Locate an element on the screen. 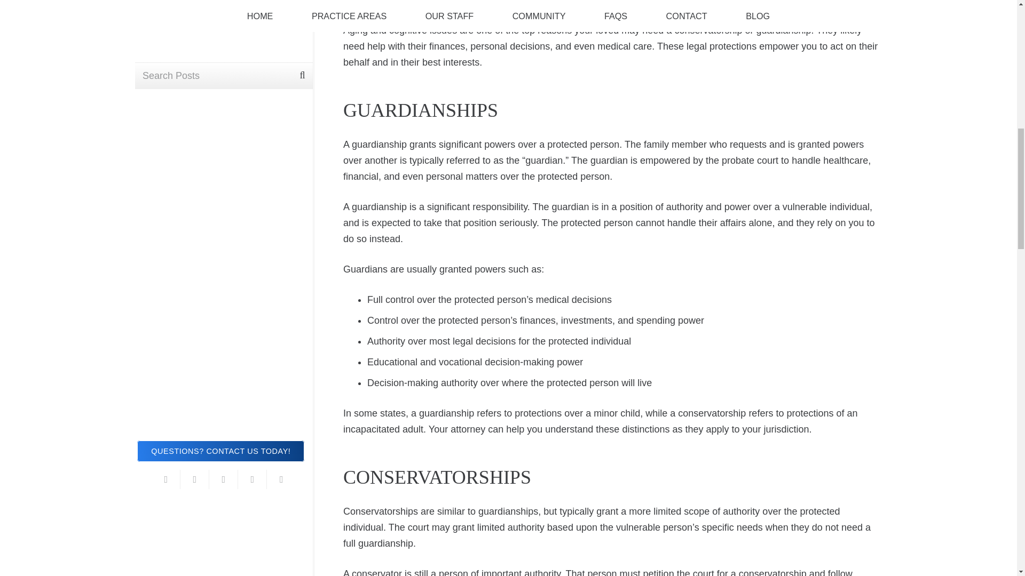  Share this is located at coordinates (194, 34).